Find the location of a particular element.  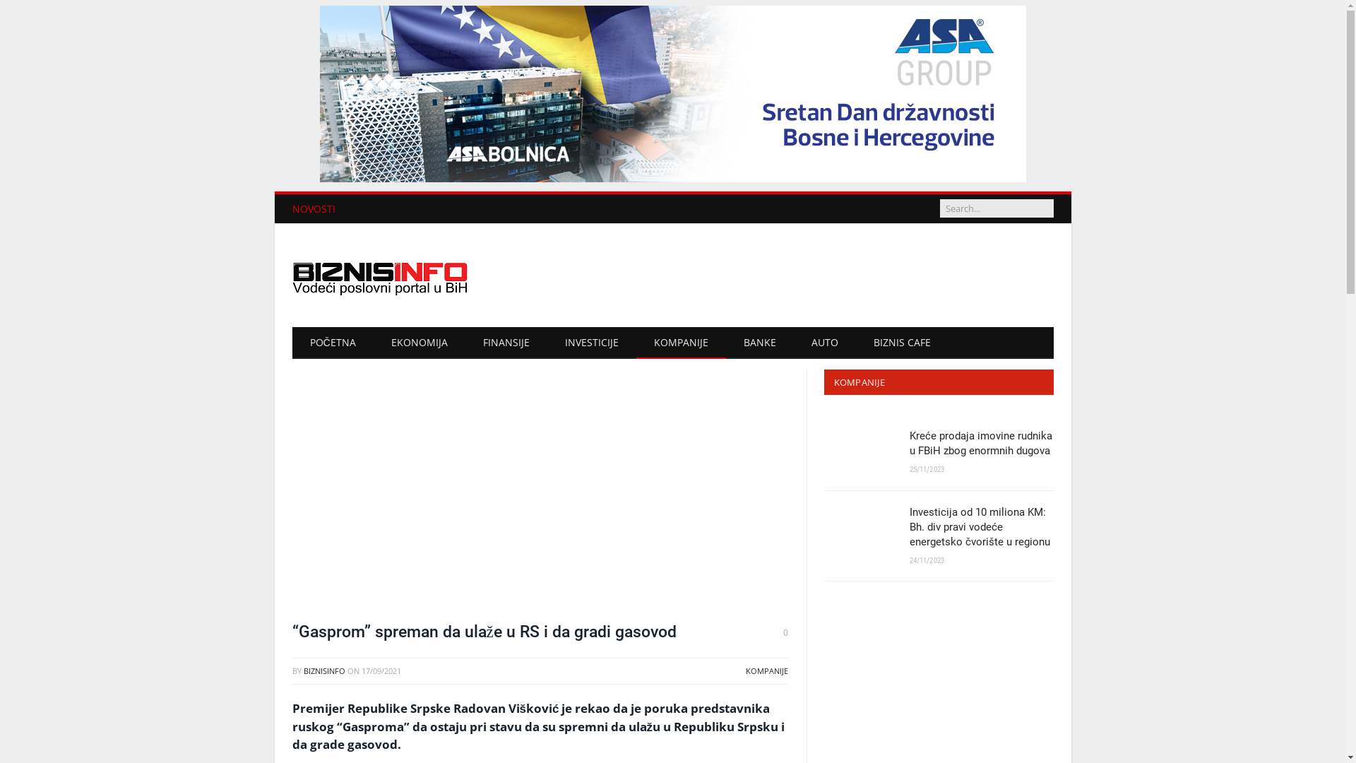

KOMPANIJE is located at coordinates (767, 671).